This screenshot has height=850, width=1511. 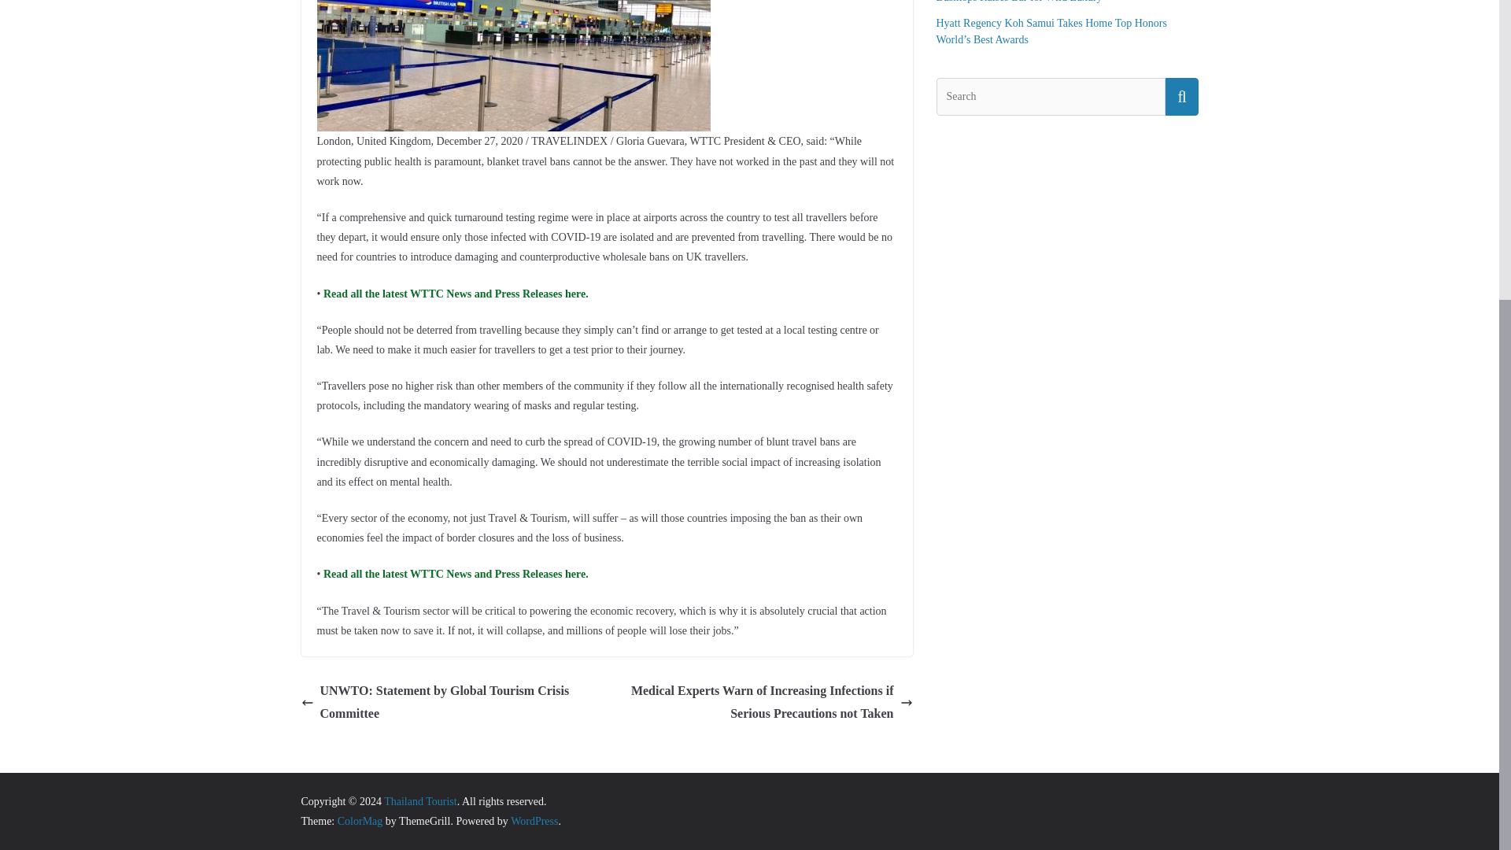 What do you see at coordinates (534, 820) in the screenshot?
I see `WordPress` at bounding box center [534, 820].